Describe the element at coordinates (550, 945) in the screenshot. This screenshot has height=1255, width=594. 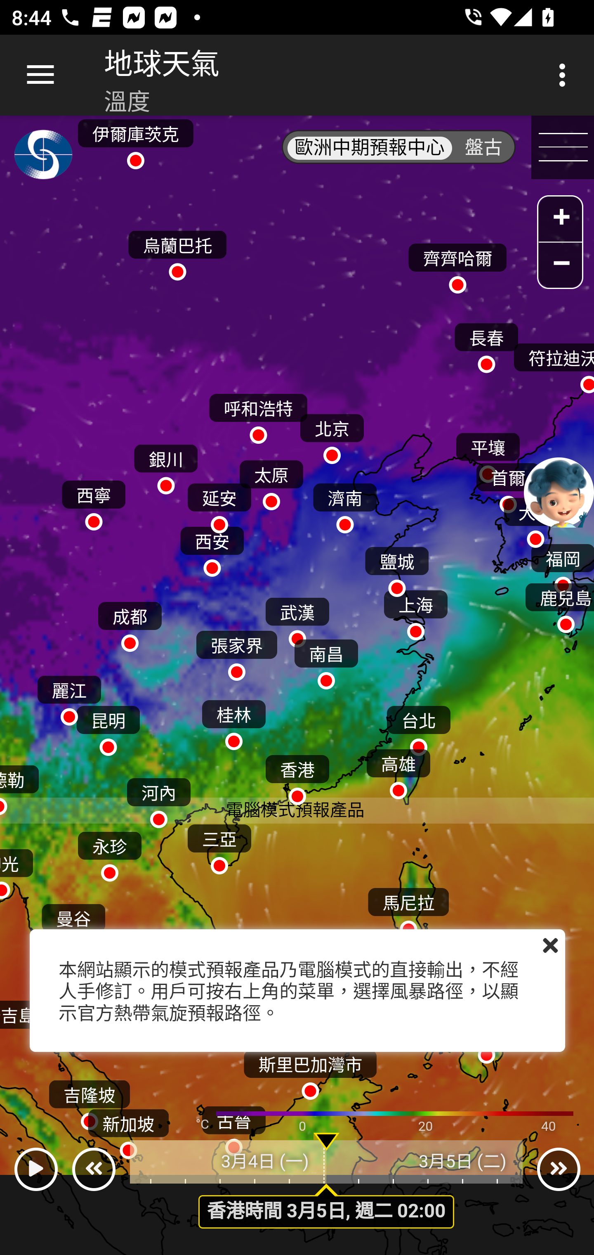
I see `` at that location.